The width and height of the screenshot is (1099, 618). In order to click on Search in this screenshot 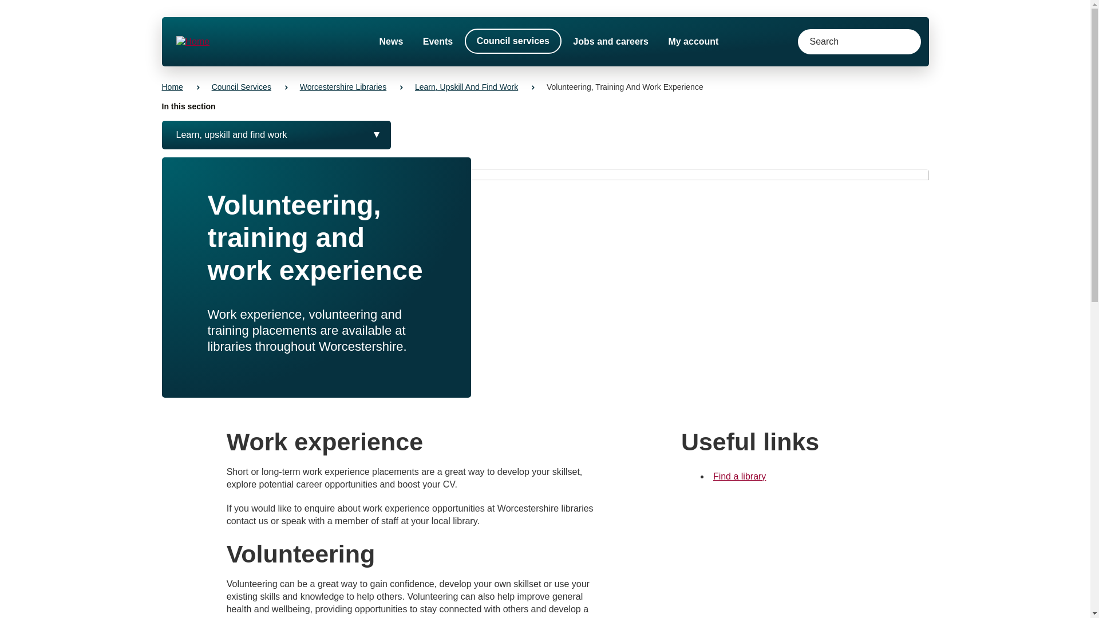, I will do `click(902, 41)`.